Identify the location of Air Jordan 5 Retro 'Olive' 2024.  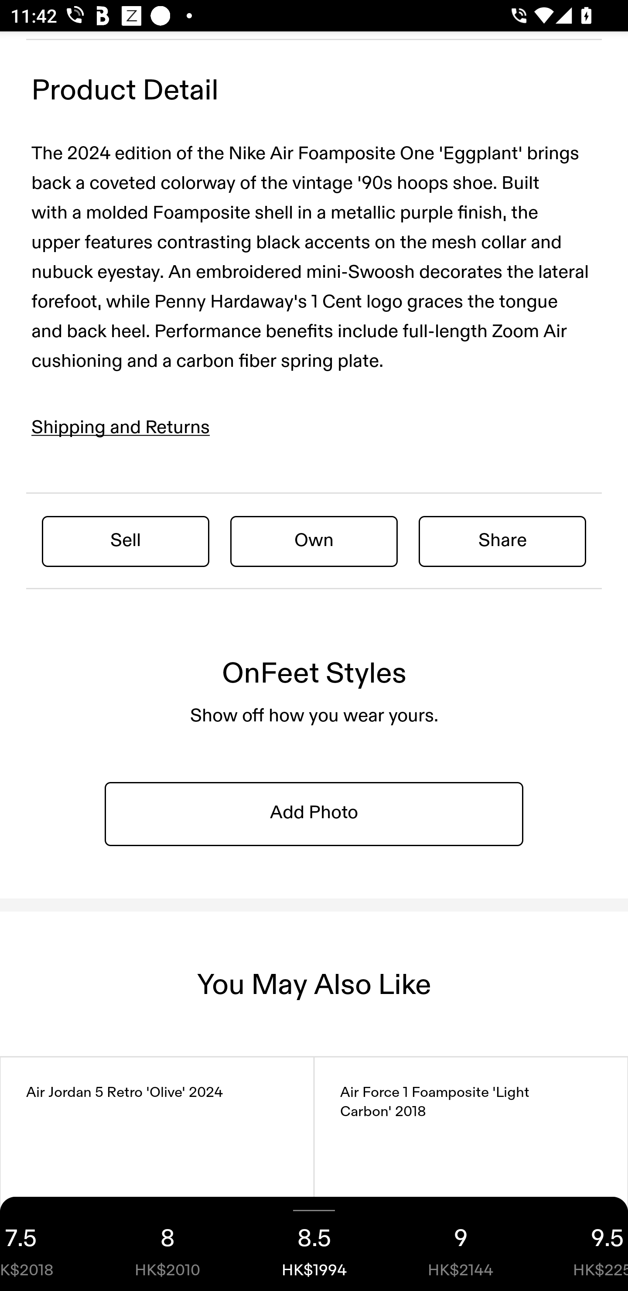
(157, 1174).